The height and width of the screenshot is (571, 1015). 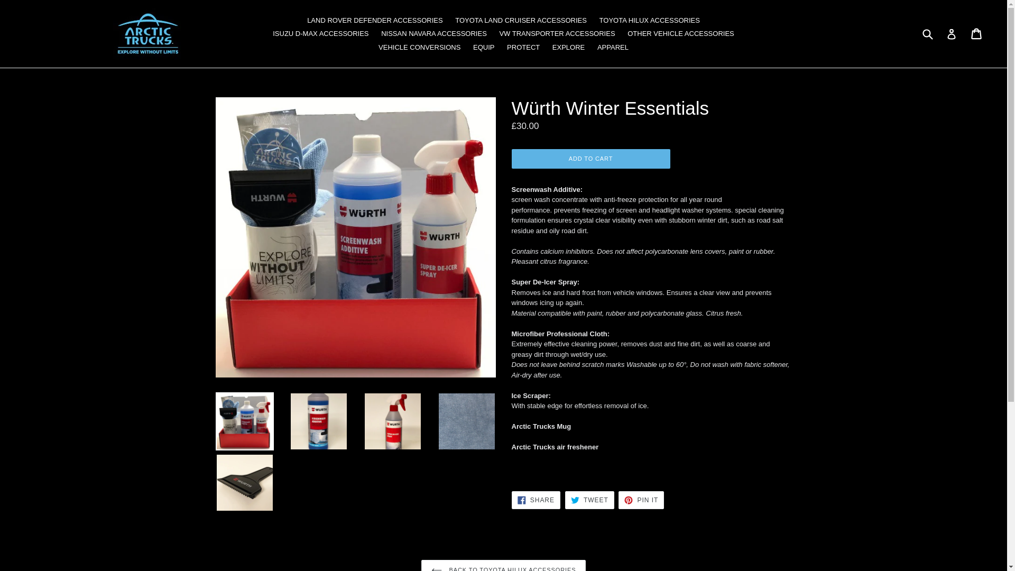 What do you see at coordinates (568, 47) in the screenshot?
I see `EXPLORE` at bounding box center [568, 47].